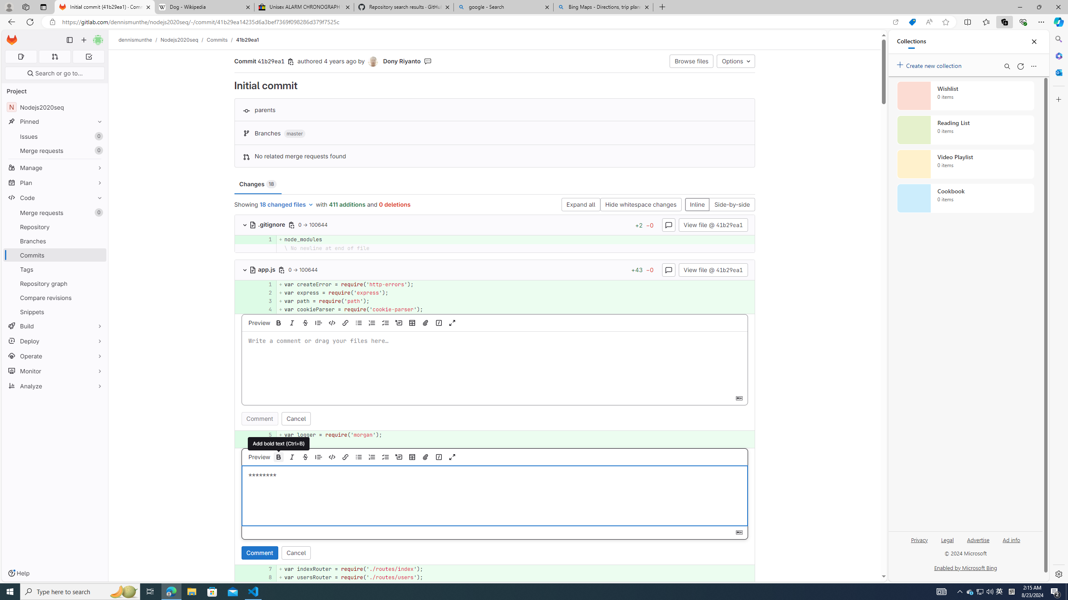  What do you see at coordinates (516, 292) in the screenshot?
I see `+ var express = require('express'); ` at bounding box center [516, 292].